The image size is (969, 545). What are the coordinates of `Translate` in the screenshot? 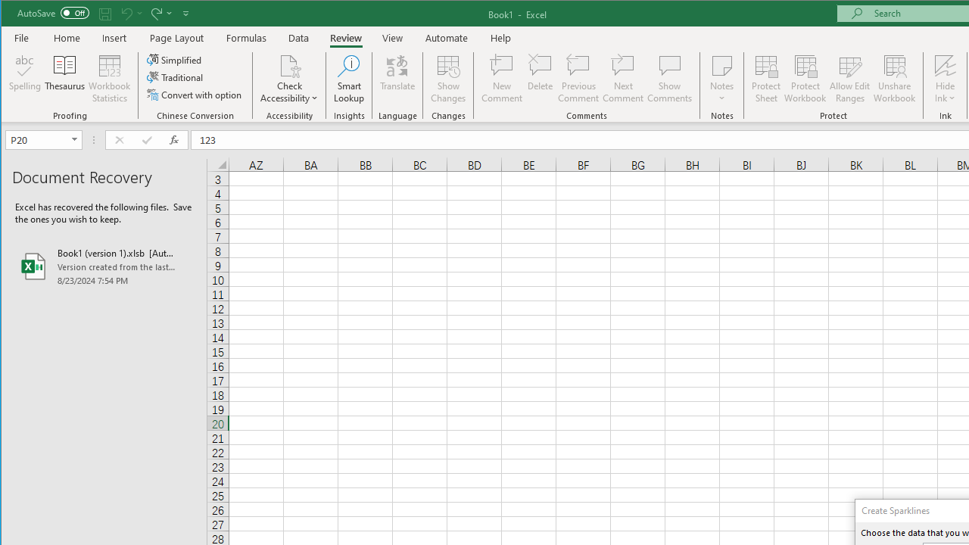 It's located at (397, 79).